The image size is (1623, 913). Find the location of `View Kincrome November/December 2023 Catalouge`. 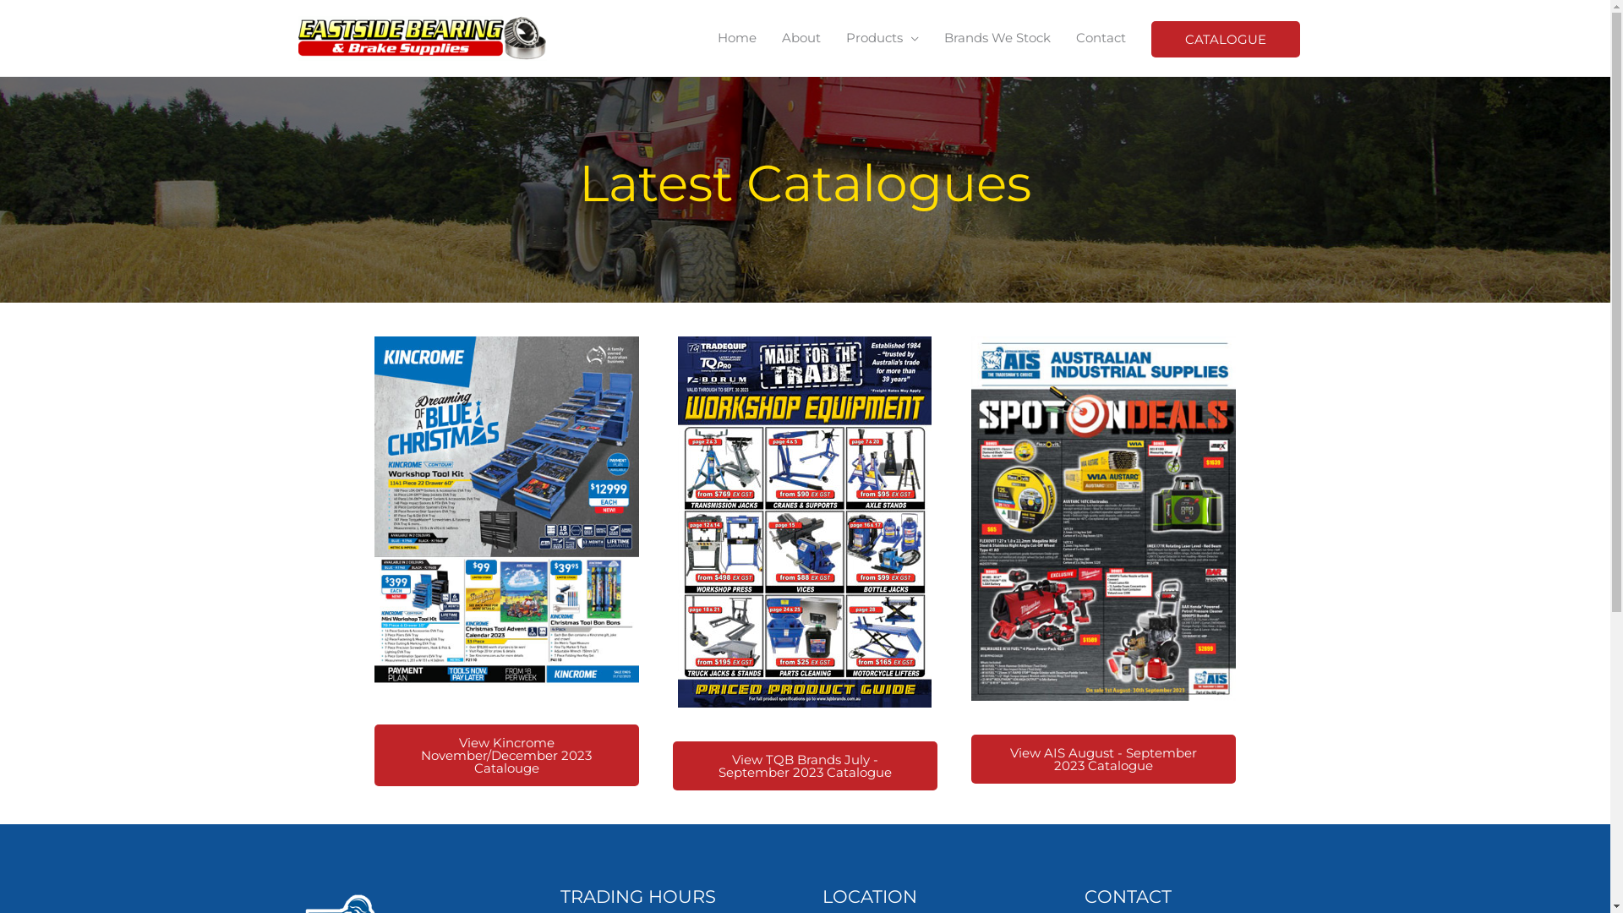

View Kincrome November/December 2023 Catalouge is located at coordinates (505, 756).